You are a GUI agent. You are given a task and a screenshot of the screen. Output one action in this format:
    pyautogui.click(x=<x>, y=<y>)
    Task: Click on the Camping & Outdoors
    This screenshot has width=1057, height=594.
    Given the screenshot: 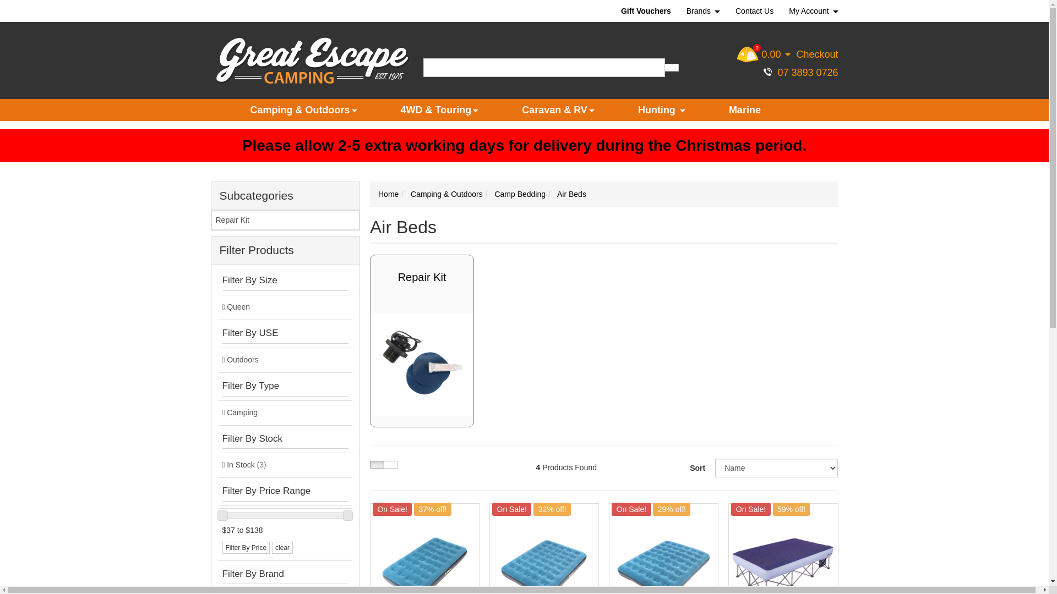 What is the action you would take?
    pyautogui.click(x=304, y=110)
    